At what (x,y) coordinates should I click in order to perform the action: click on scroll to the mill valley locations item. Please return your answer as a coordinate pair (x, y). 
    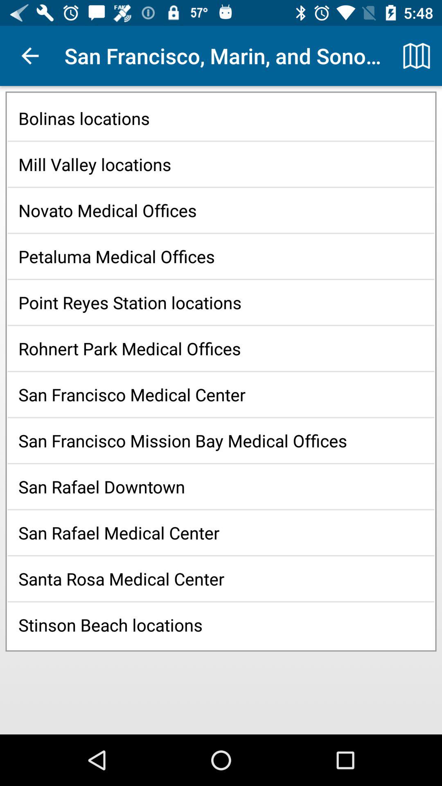
    Looking at the image, I should click on (221, 164).